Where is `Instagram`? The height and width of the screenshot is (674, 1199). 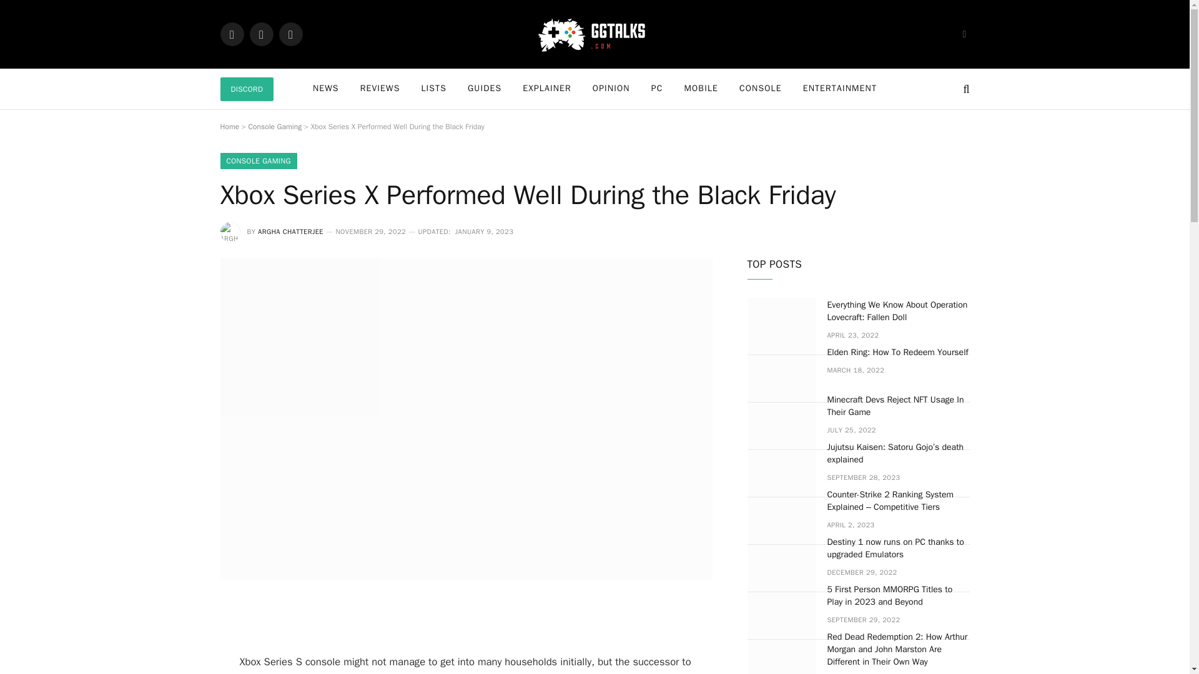 Instagram is located at coordinates (290, 34).